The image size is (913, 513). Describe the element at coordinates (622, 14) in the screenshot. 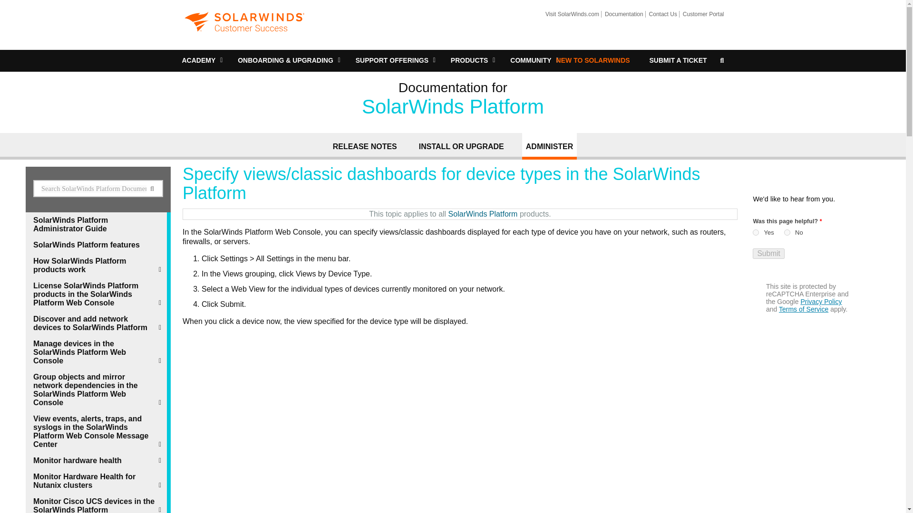

I see `Documentation` at that location.